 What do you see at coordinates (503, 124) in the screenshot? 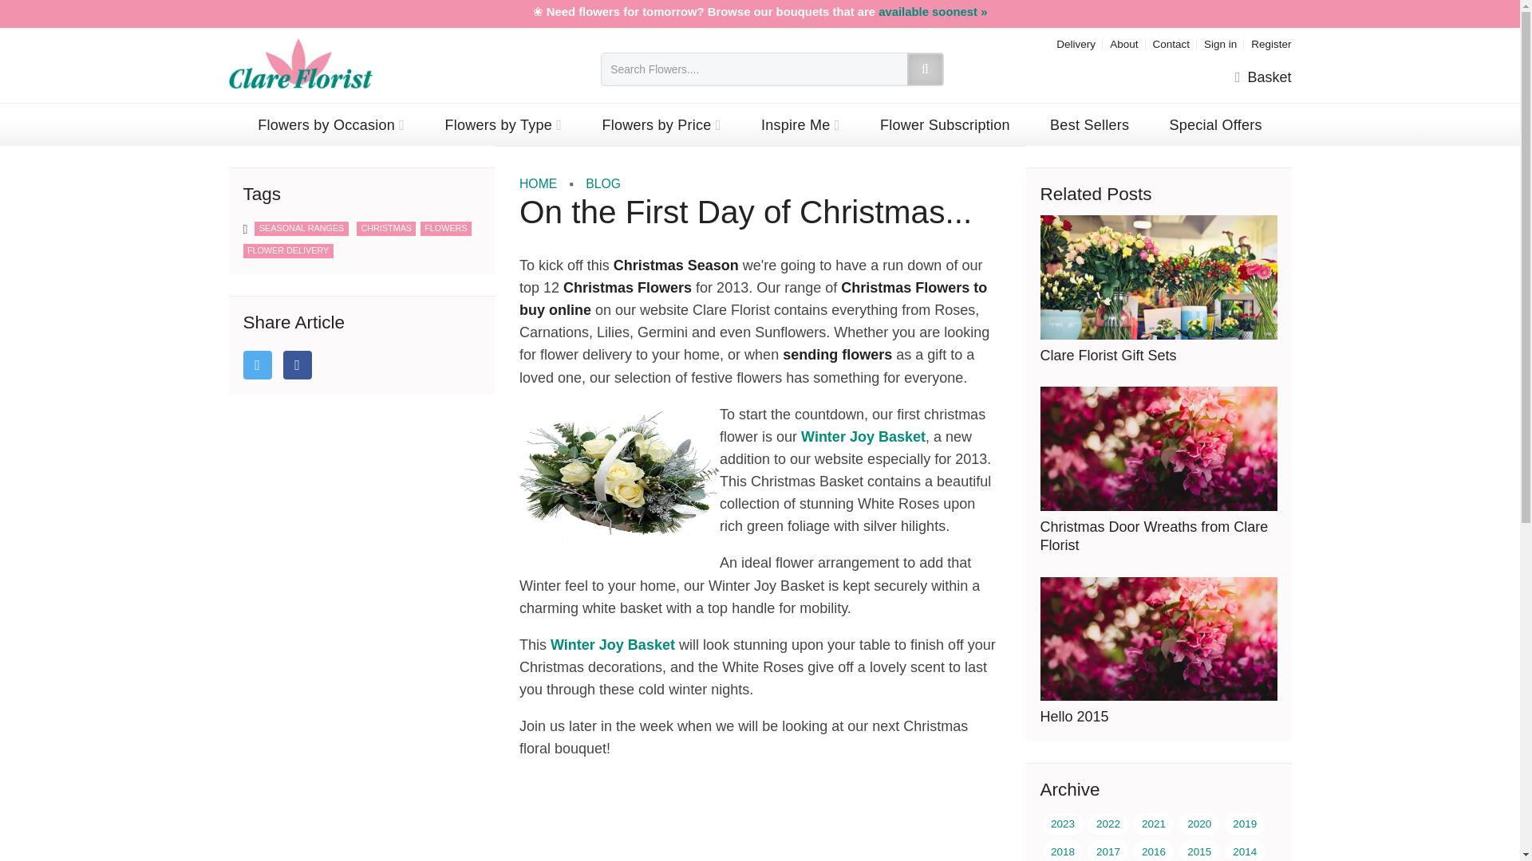
I see `Flowers by Type` at bounding box center [503, 124].